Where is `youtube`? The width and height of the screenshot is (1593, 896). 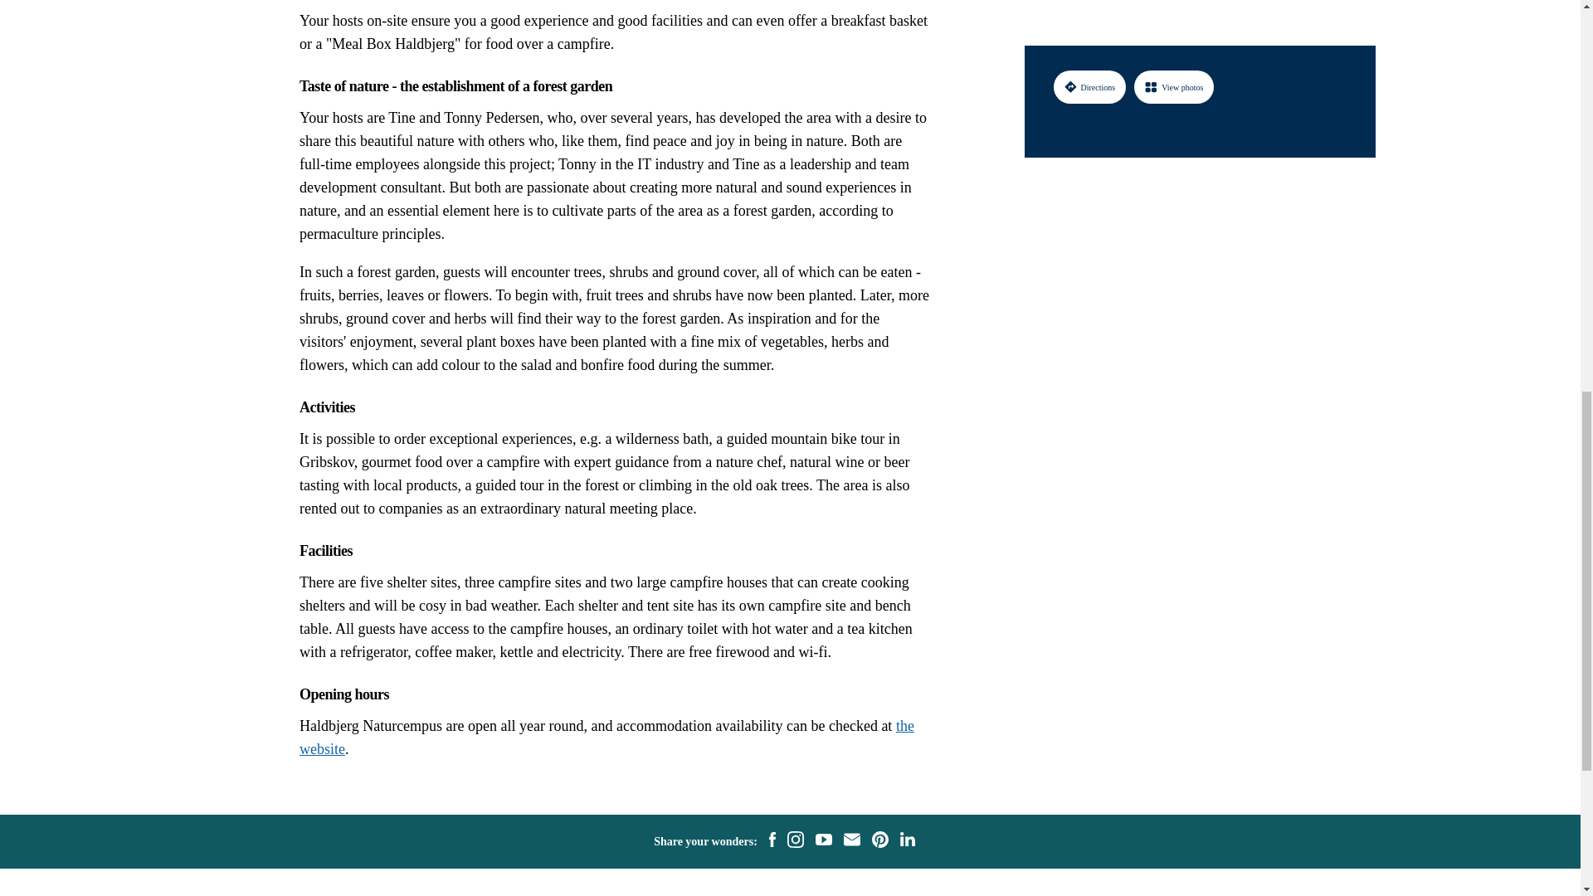
youtube is located at coordinates (823, 841).